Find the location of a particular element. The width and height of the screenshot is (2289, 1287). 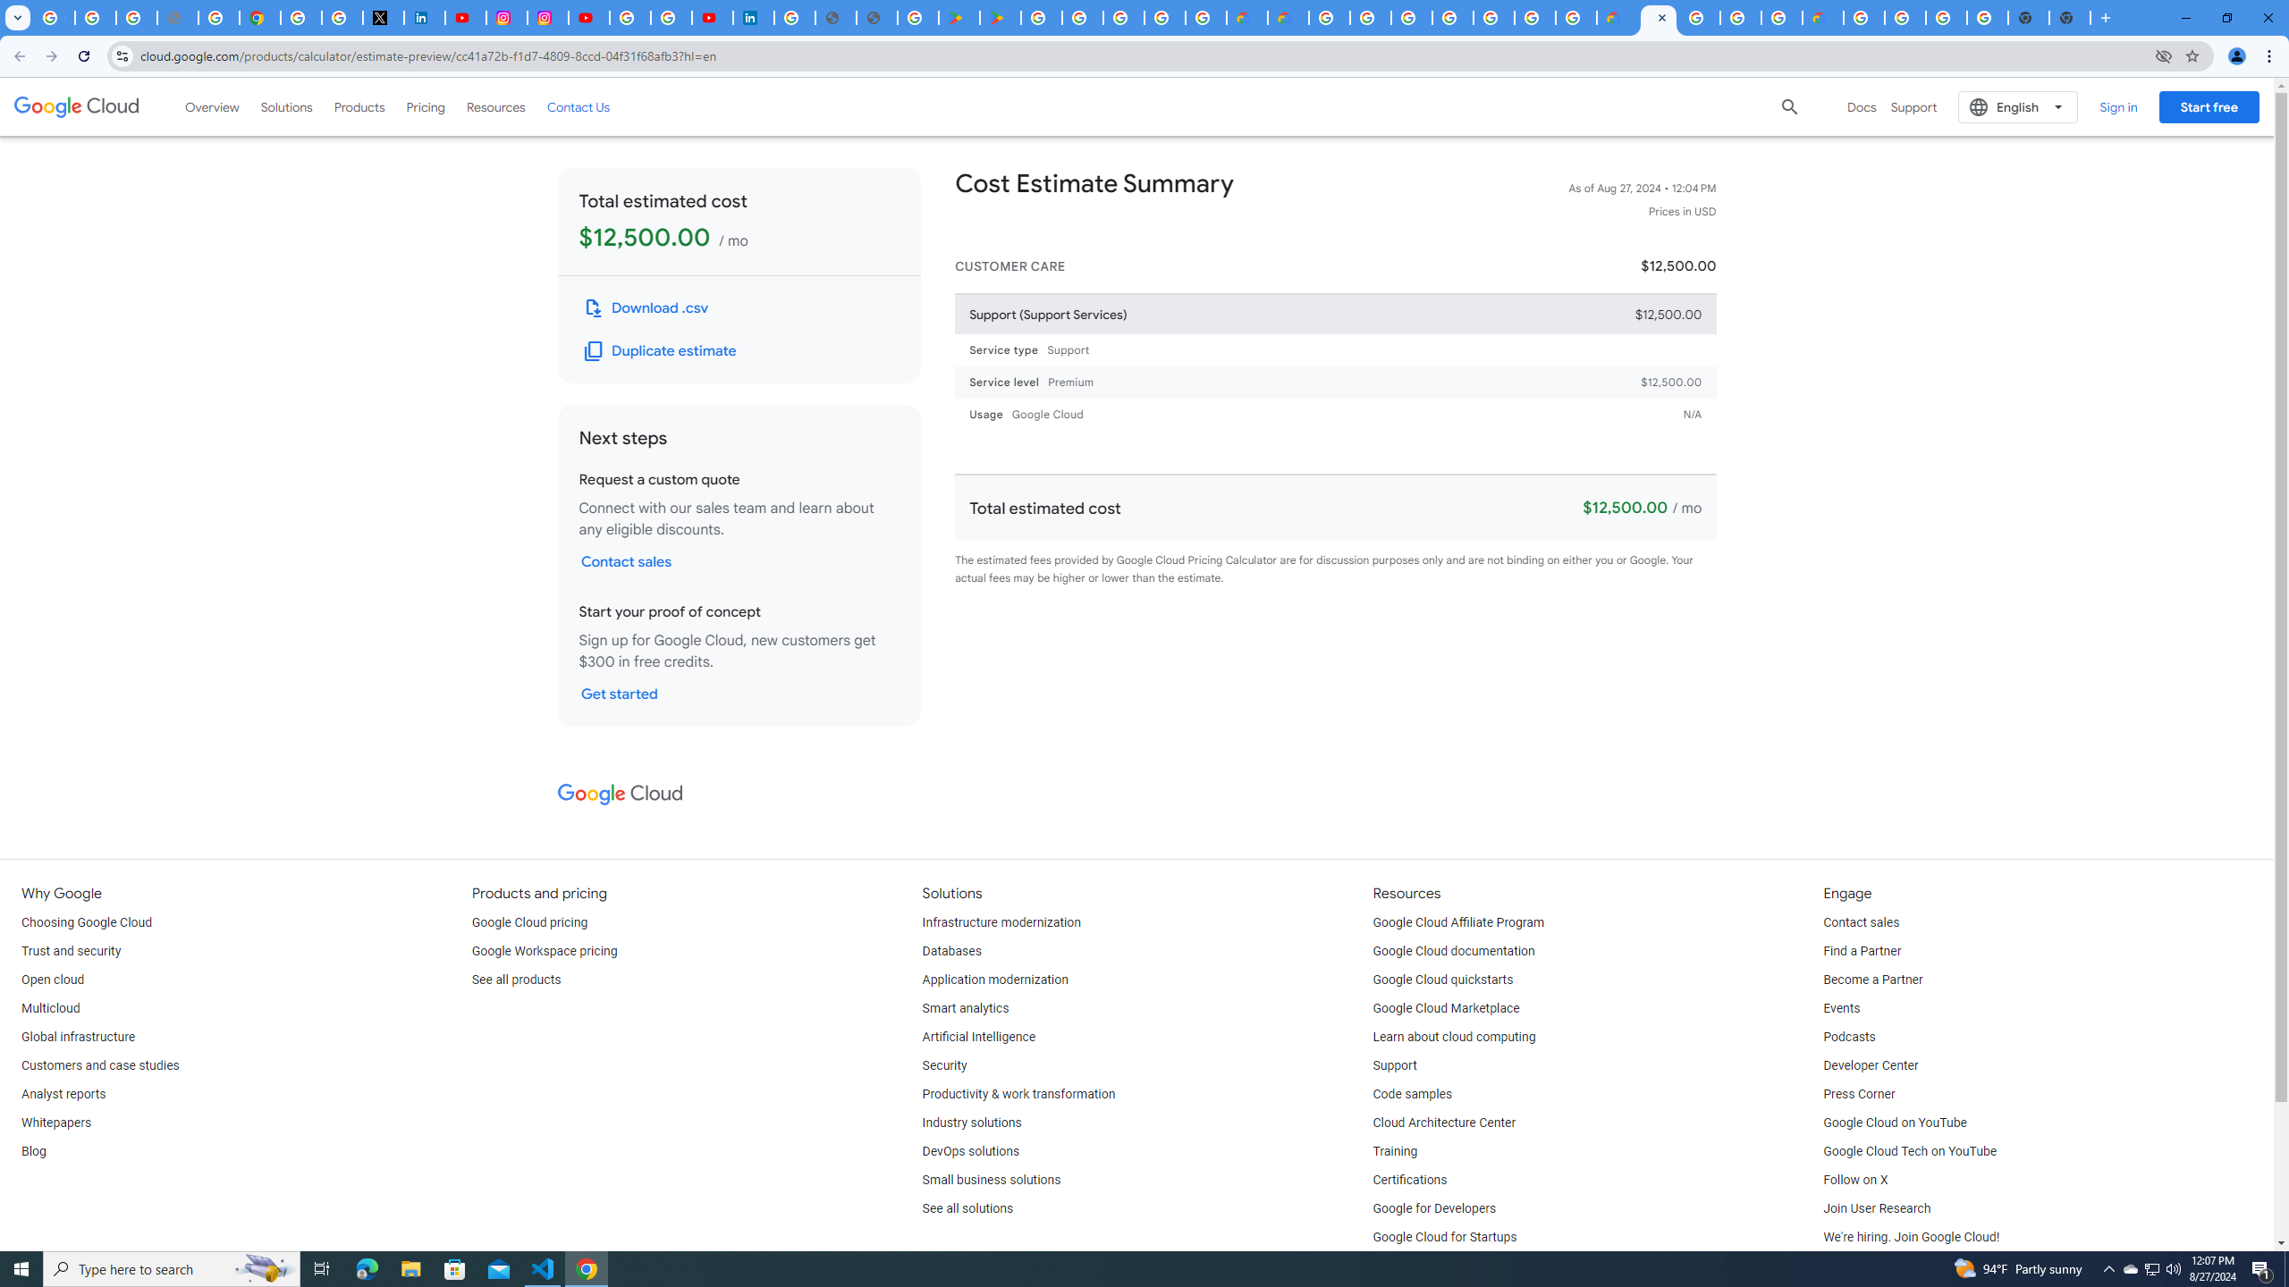

Global infrastructure is located at coordinates (78, 1037).